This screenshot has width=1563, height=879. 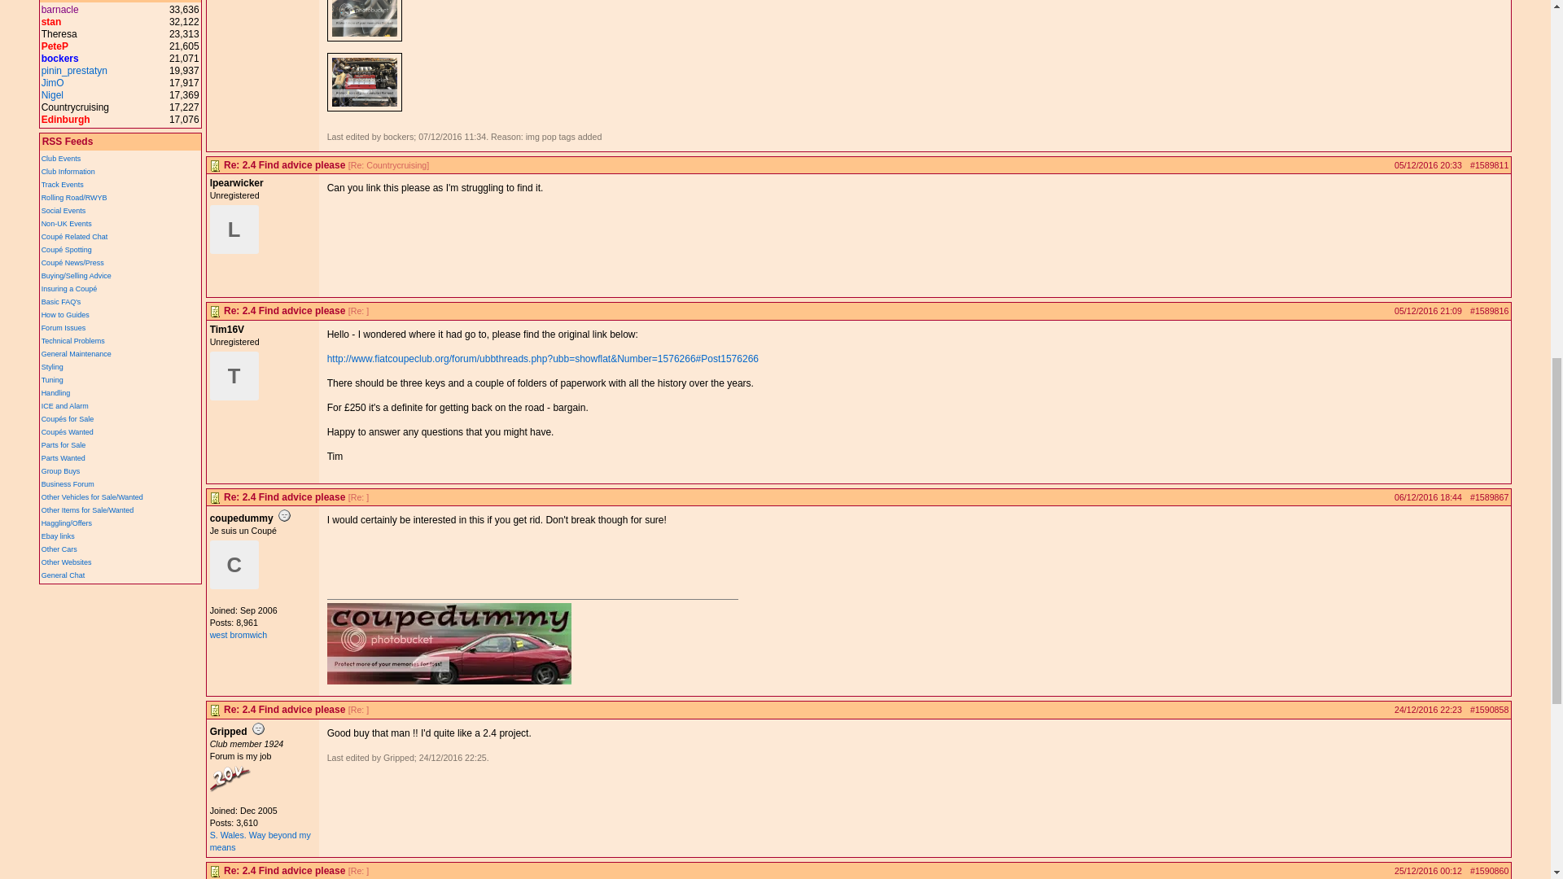 I want to click on stan, so click(x=52, y=21).